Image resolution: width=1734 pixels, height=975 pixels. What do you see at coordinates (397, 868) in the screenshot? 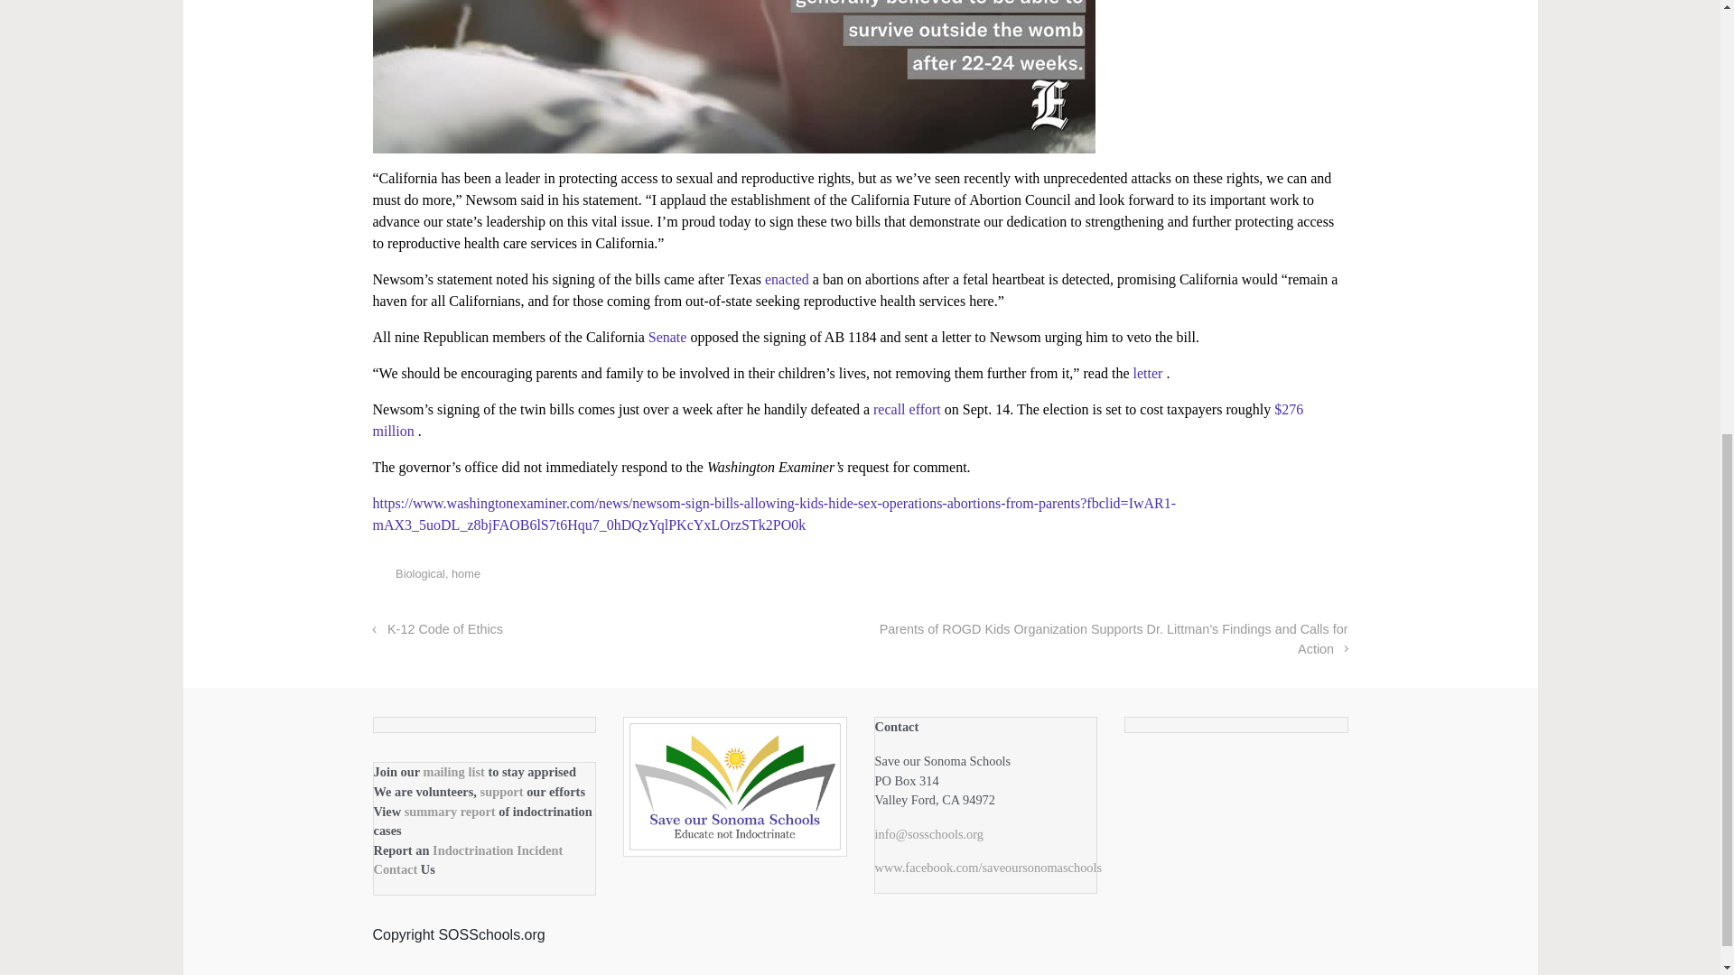
I see `Contact` at bounding box center [397, 868].